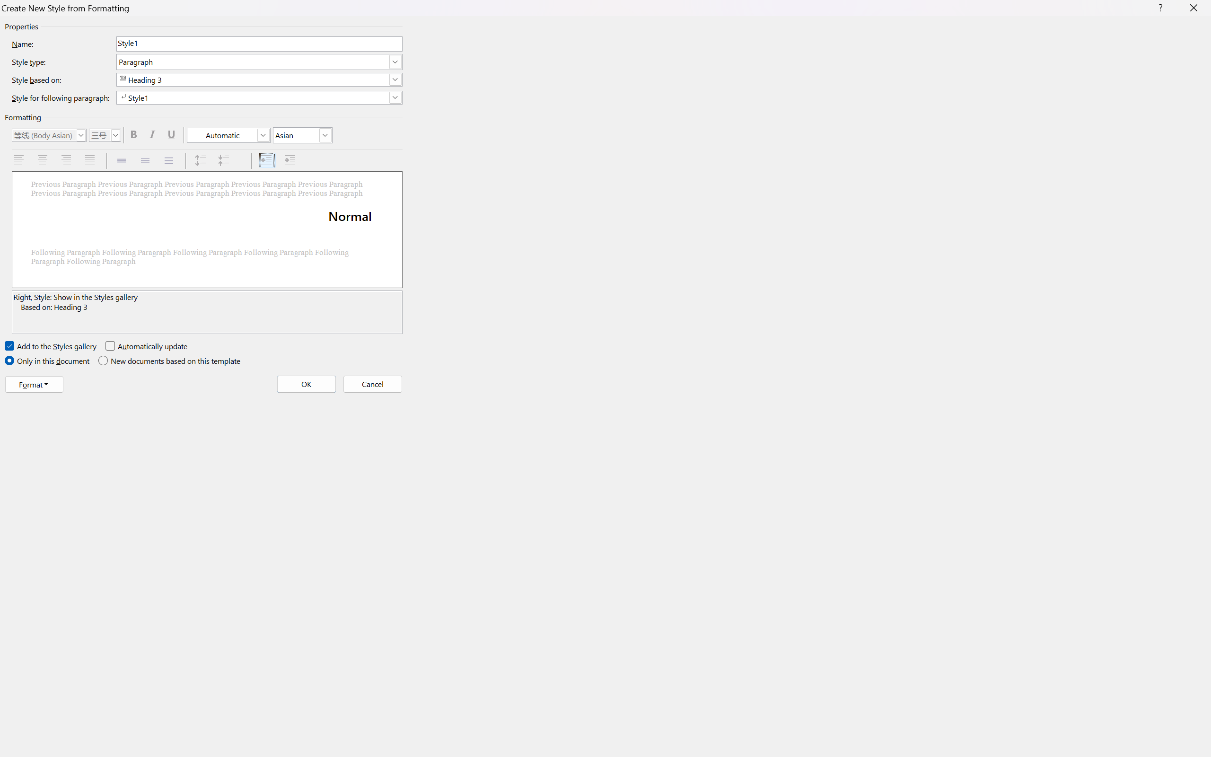 This screenshot has width=1211, height=757. What do you see at coordinates (49, 135) in the screenshot?
I see `MSO Generic Control Container` at bounding box center [49, 135].